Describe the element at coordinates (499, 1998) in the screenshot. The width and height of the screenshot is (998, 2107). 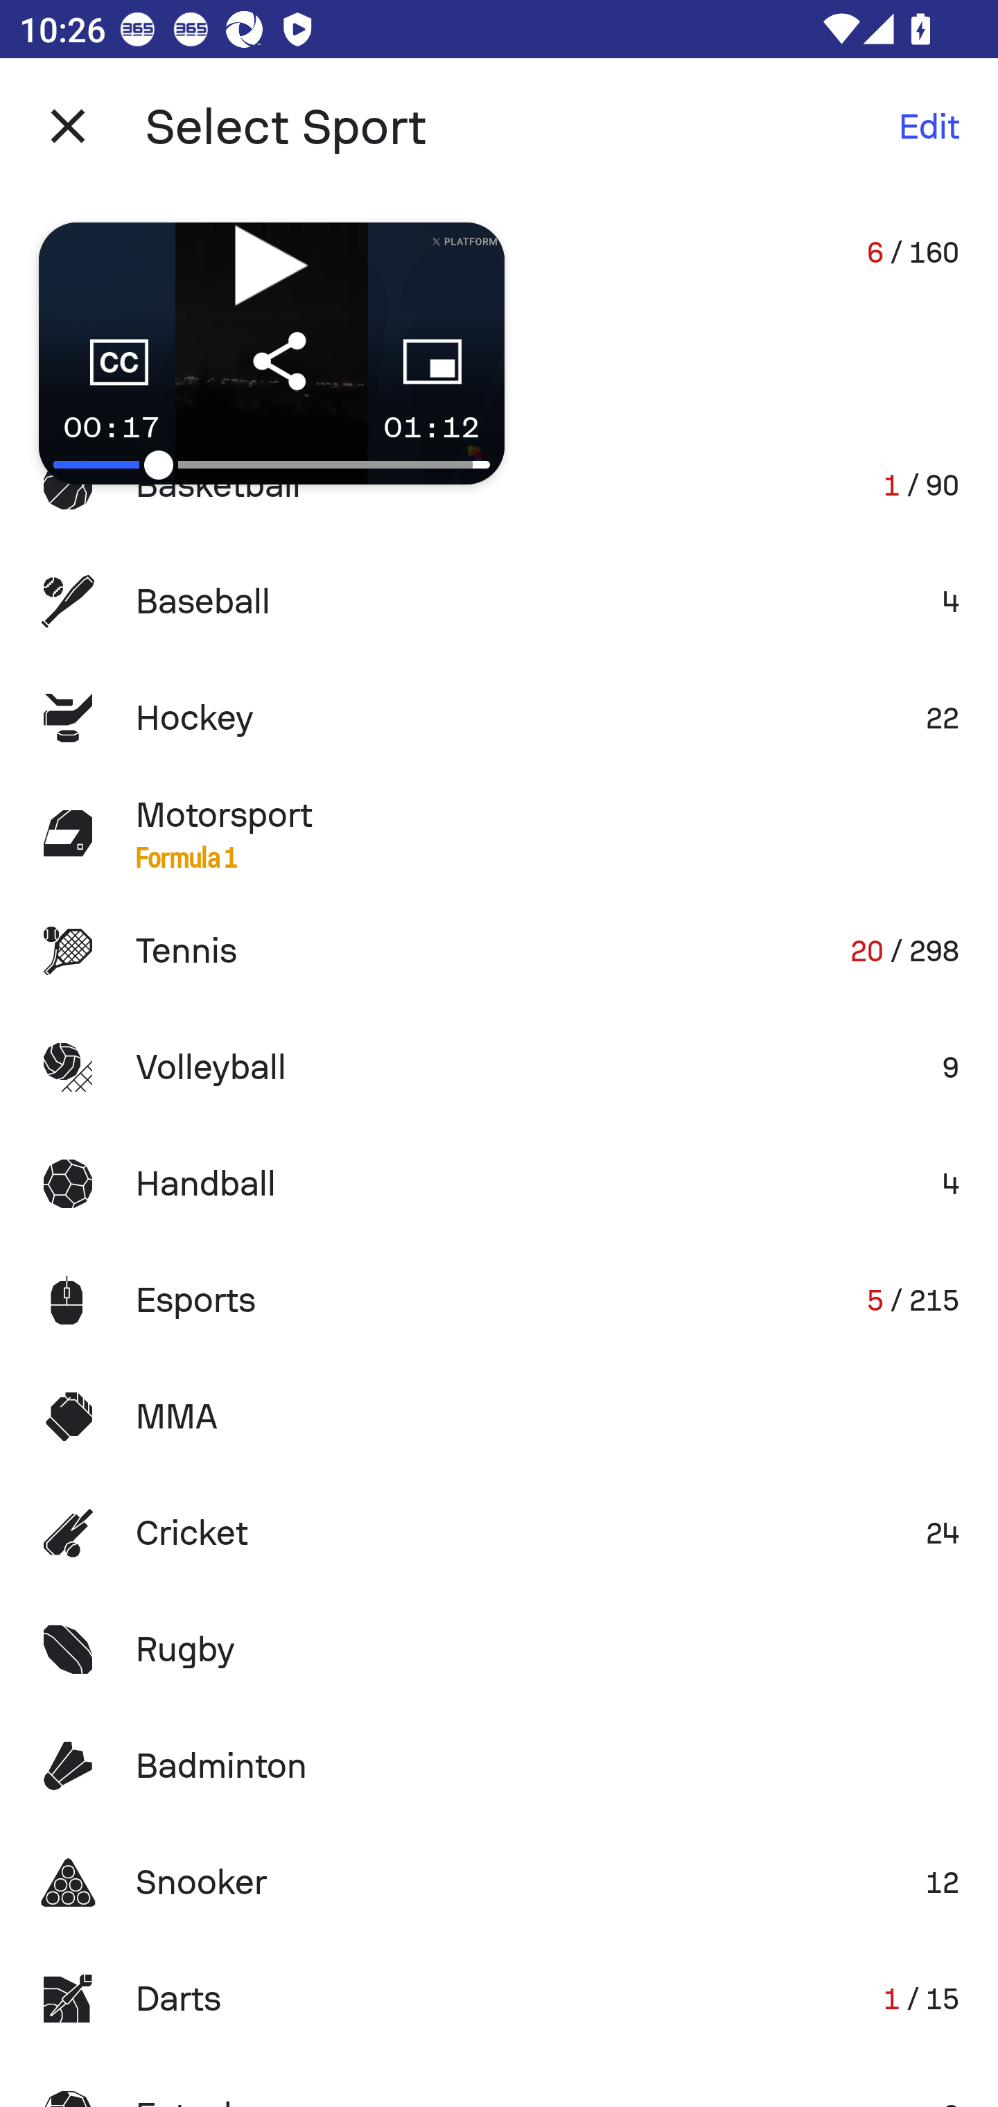
I see `Darts 1 / 15` at that location.